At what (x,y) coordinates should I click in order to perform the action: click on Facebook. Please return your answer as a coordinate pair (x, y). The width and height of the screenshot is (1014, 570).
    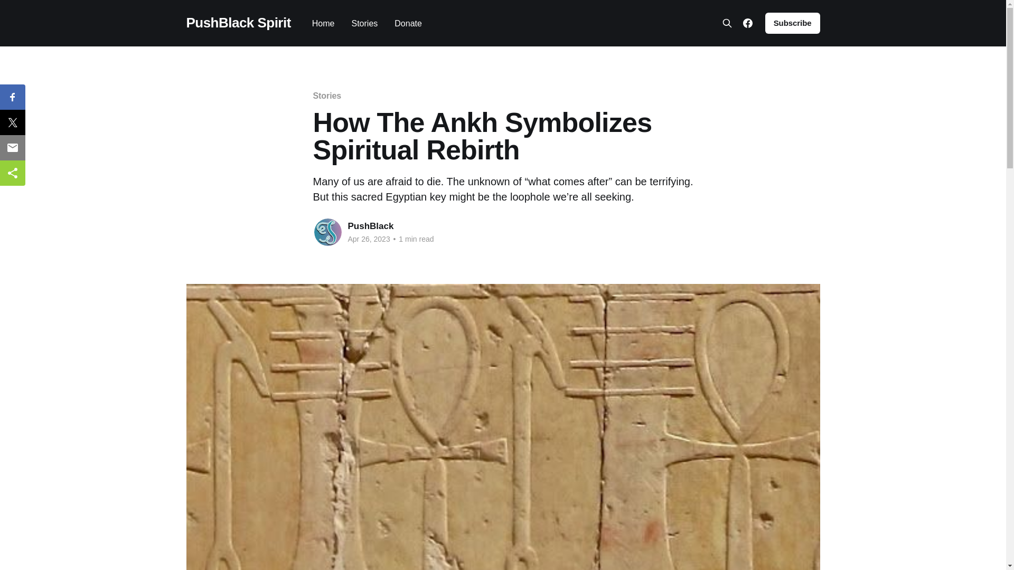
    Looking at the image, I should click on (748, 23).